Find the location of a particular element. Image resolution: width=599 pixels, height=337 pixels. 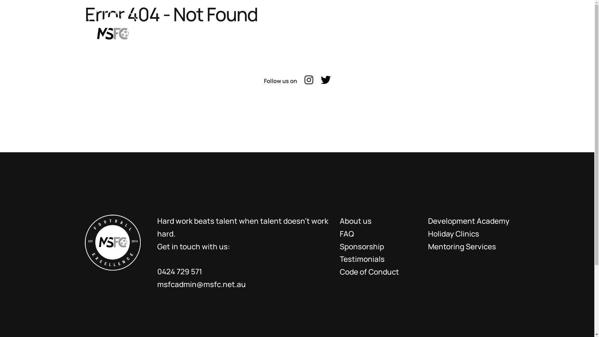

Testimonials is located at coordinates (362, 259).